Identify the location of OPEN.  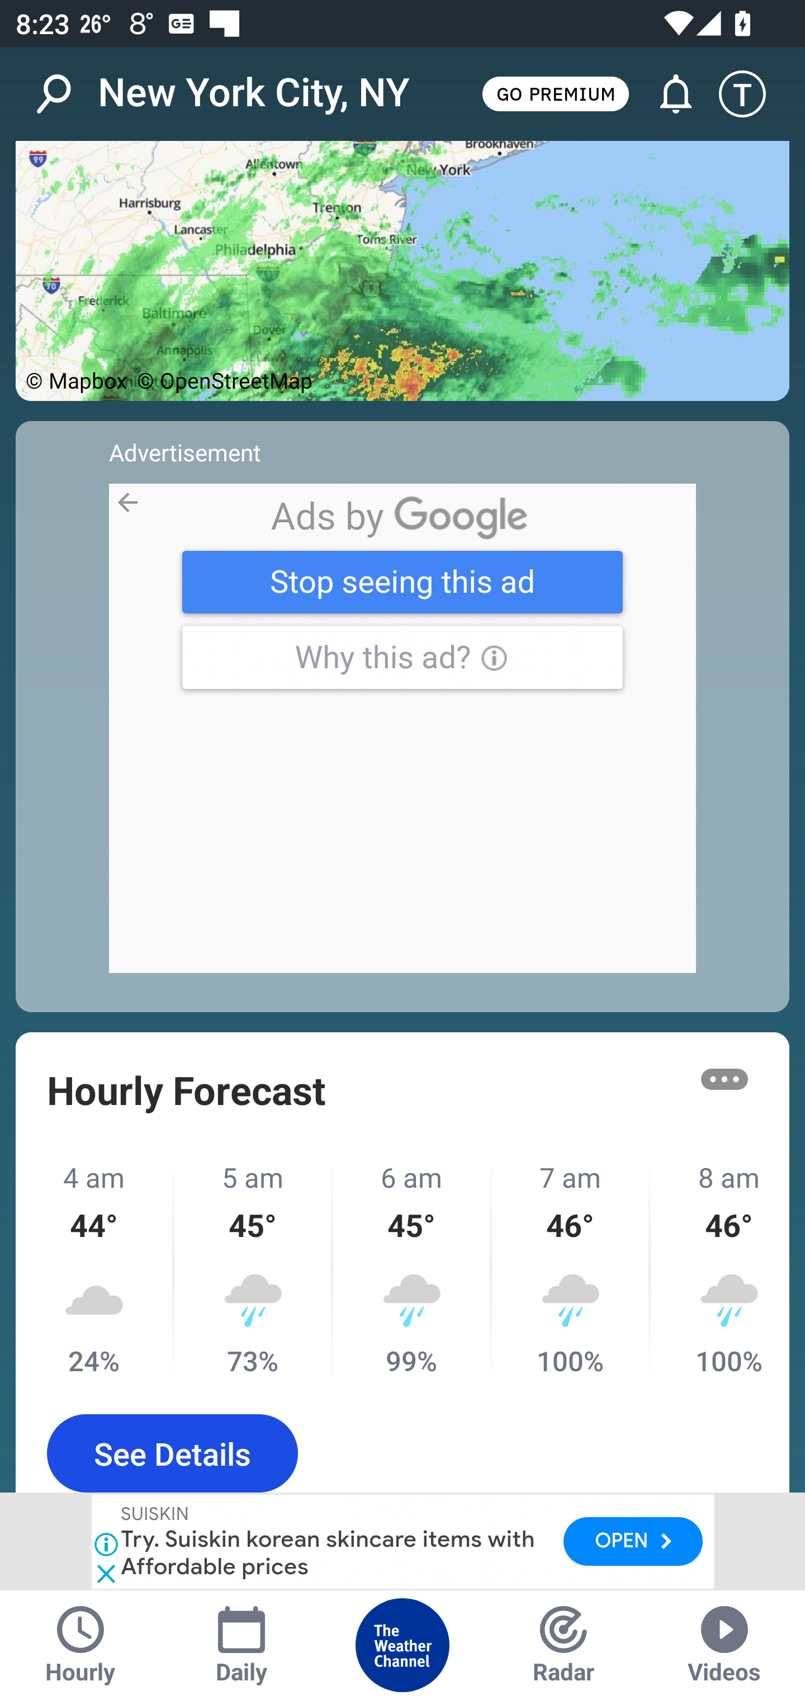
(633, 1541).